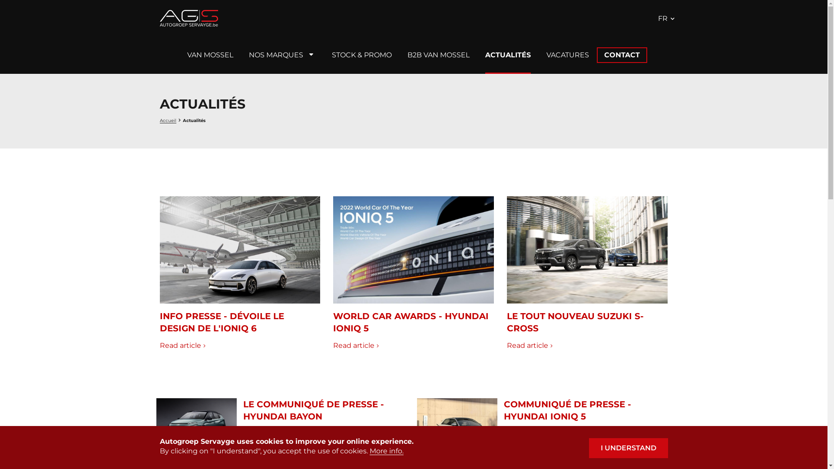 This screenshot has width=834, height=469. Describe the element at coordinates (439, 55) in the screenshot. I see `B2B VAN MOSSEL` at that location.